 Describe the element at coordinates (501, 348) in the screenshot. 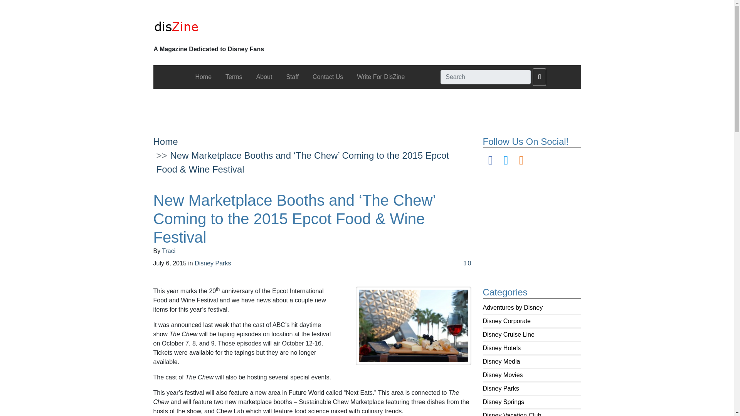

I see `Disney Hotels` at that location.